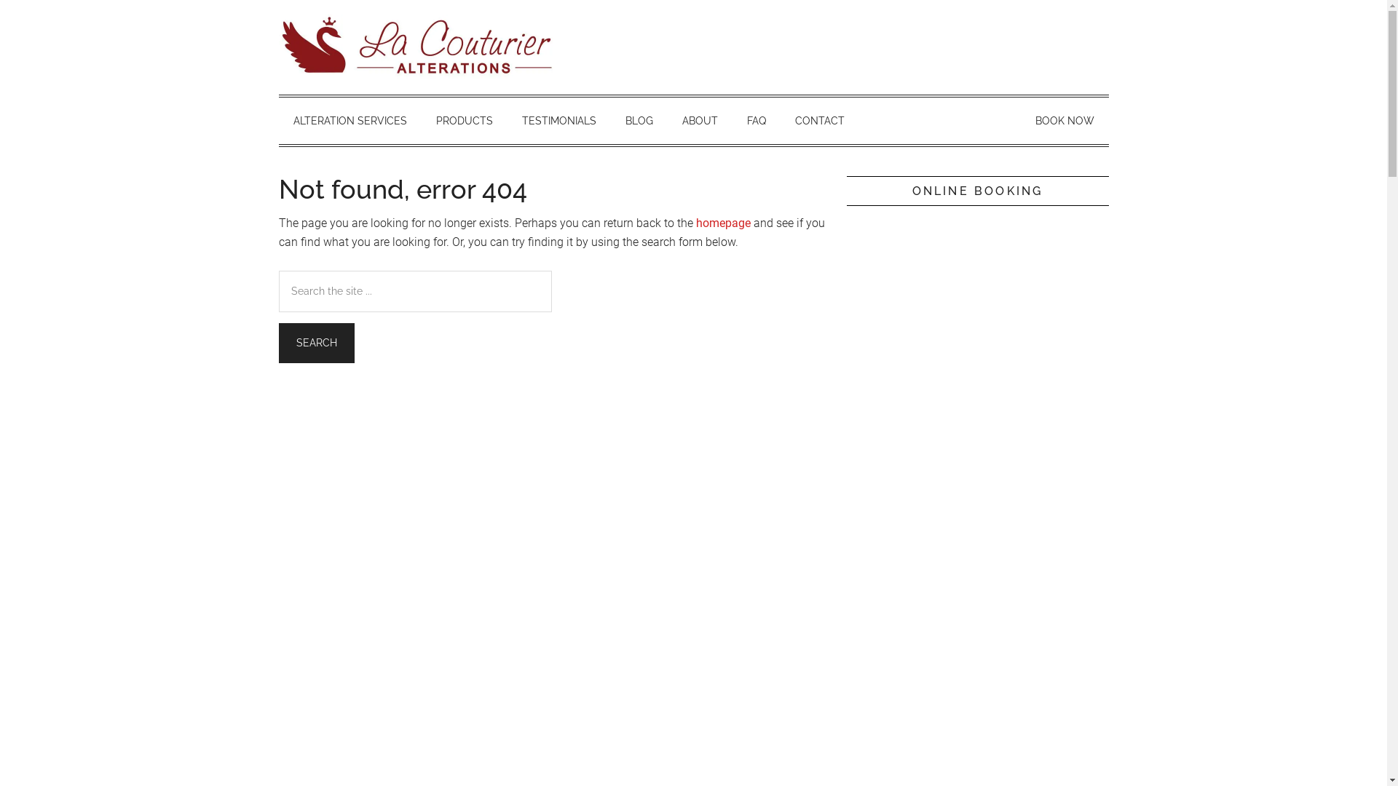 This screenshot has width=1398, height=786. Describe the element at coordinates (0, 0) in the screenshot. I see `Skip to main content` at that location.